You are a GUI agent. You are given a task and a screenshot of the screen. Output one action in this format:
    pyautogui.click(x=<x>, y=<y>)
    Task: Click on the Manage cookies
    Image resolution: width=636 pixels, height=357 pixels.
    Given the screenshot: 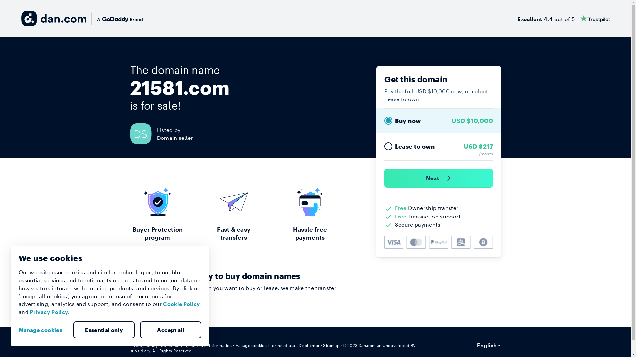 What is the action you would take?
    pyautogui.click(x=251, y=345)
    